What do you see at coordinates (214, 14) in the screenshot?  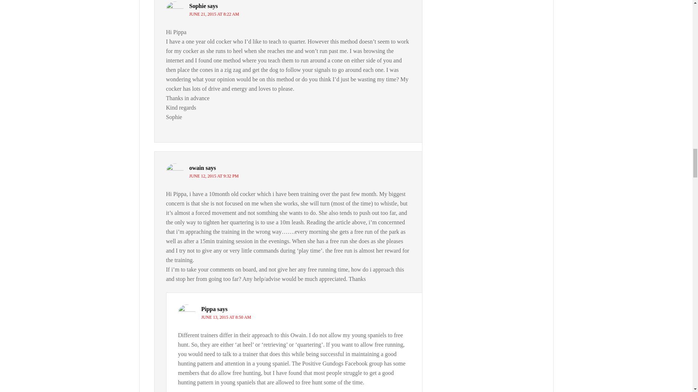 I see `JUNE 21, 2015 AT 8:22 AM` at bounding box center [214, 14].